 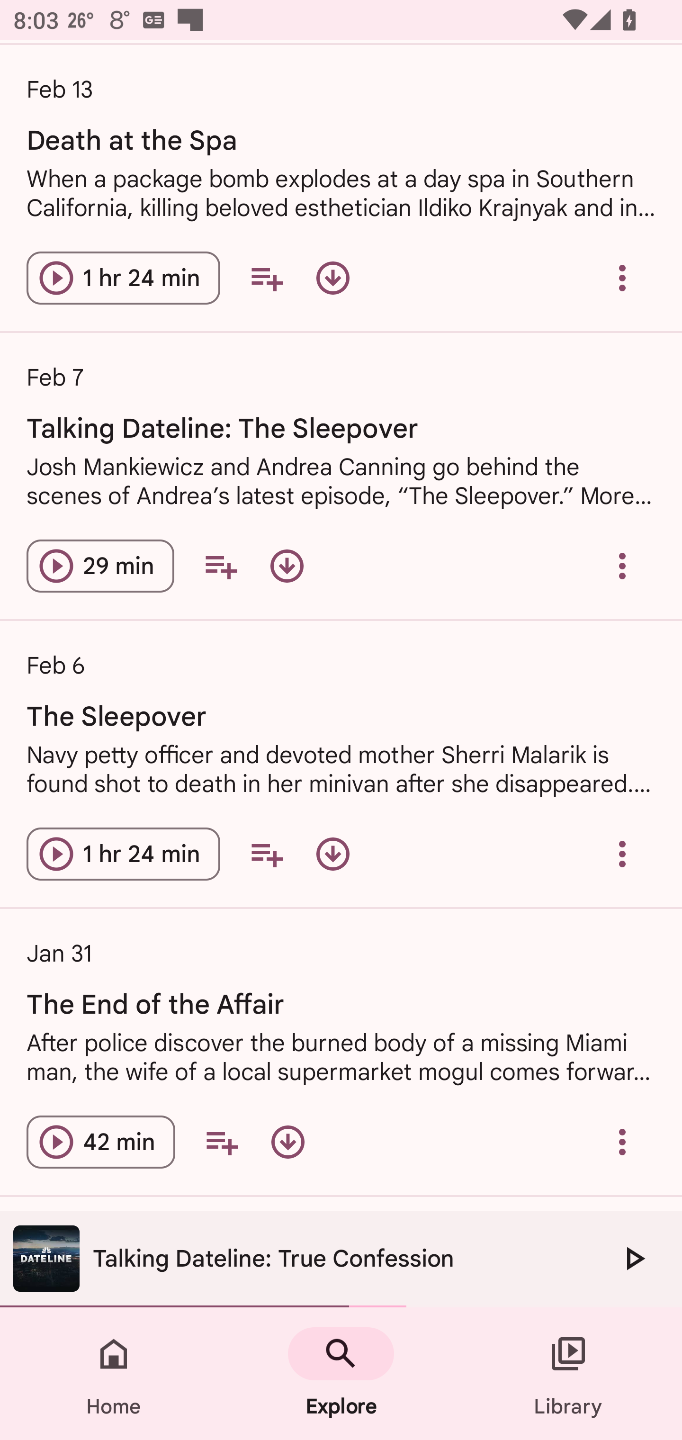 What do you see at coordinates (333, 854) in the screenshot?
I see `Download episode` at bounding box center [333, 854].